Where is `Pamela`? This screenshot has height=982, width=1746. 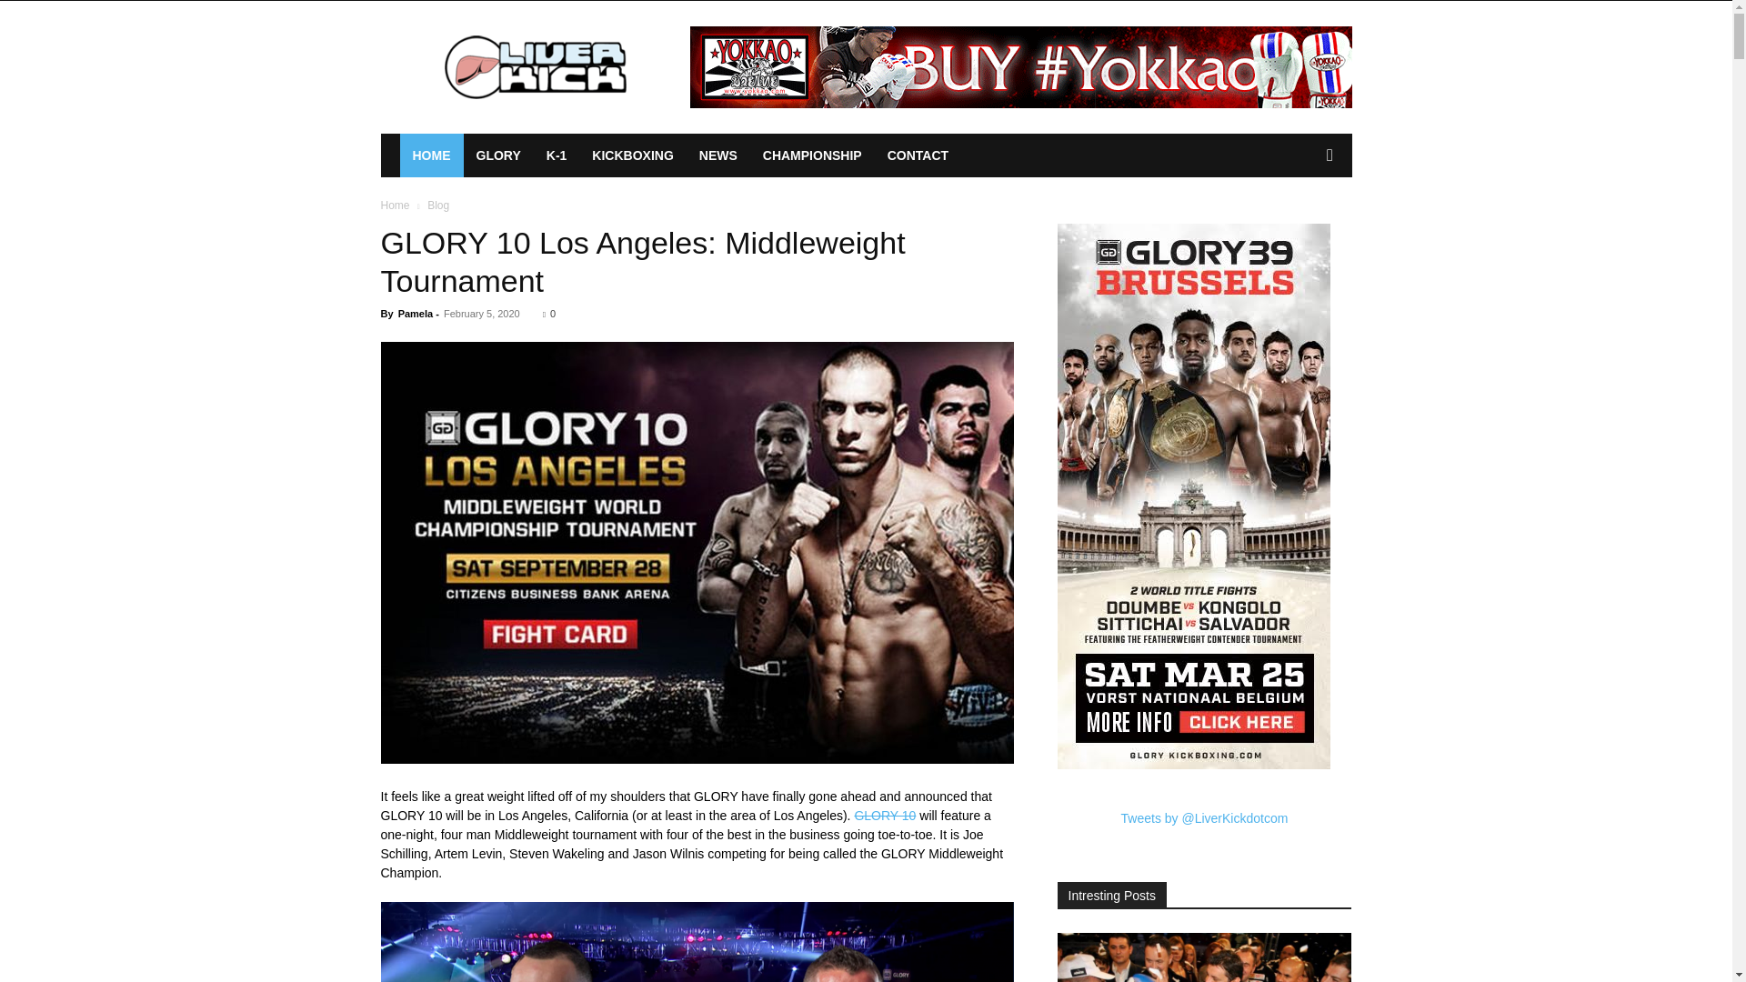
Pamela is located at coordinates (415, 314).